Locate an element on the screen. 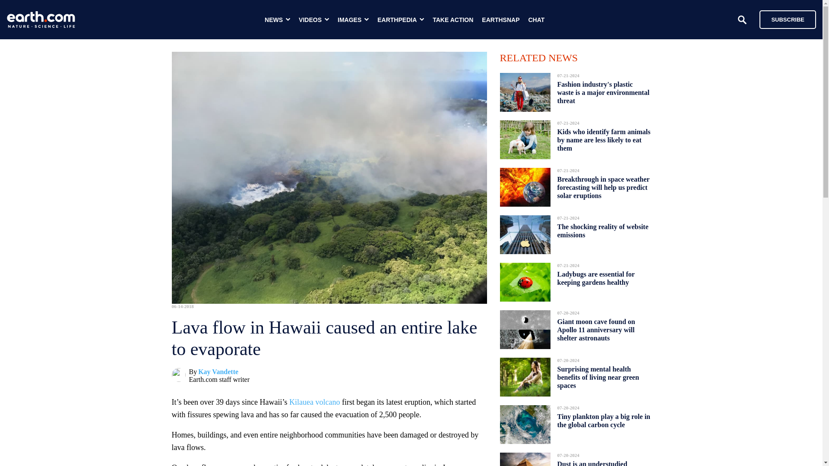 The width and height of the screenshot is (829, 466). SUBSCRIBE is located at coordinates (788, 19).